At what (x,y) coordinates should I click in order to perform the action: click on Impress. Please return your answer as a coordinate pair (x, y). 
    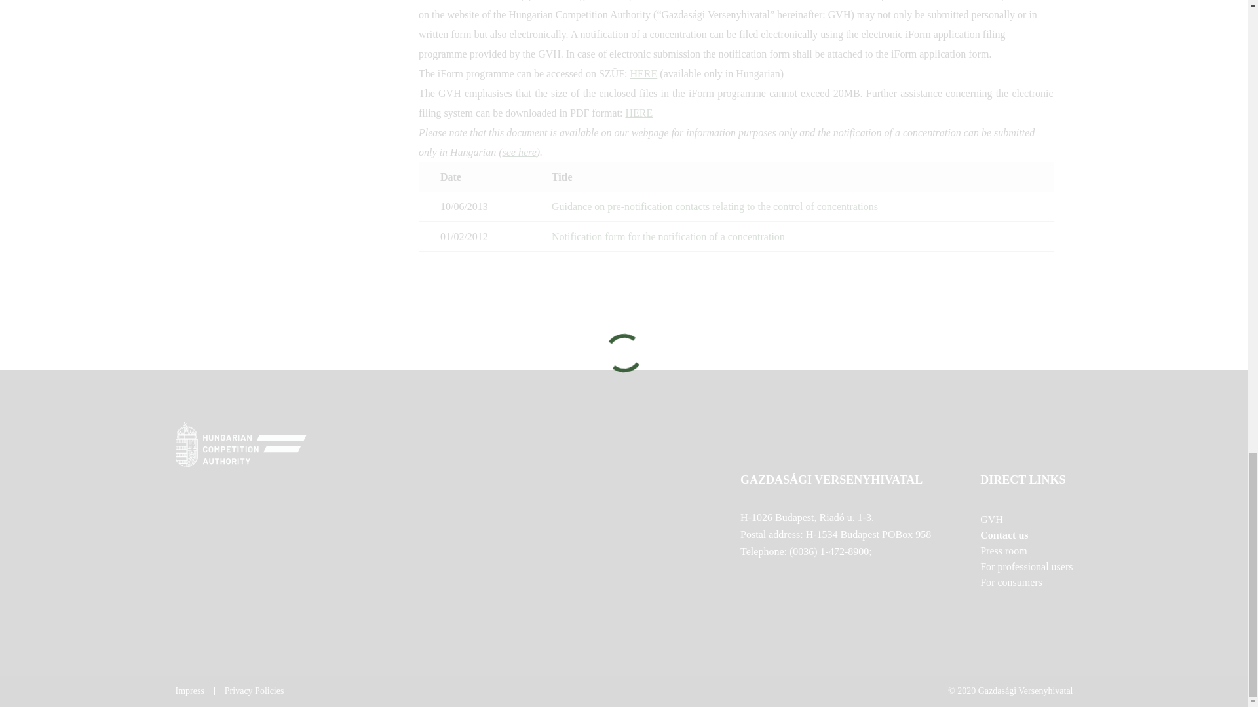
    Looking at the image, I should click on (190, 691).